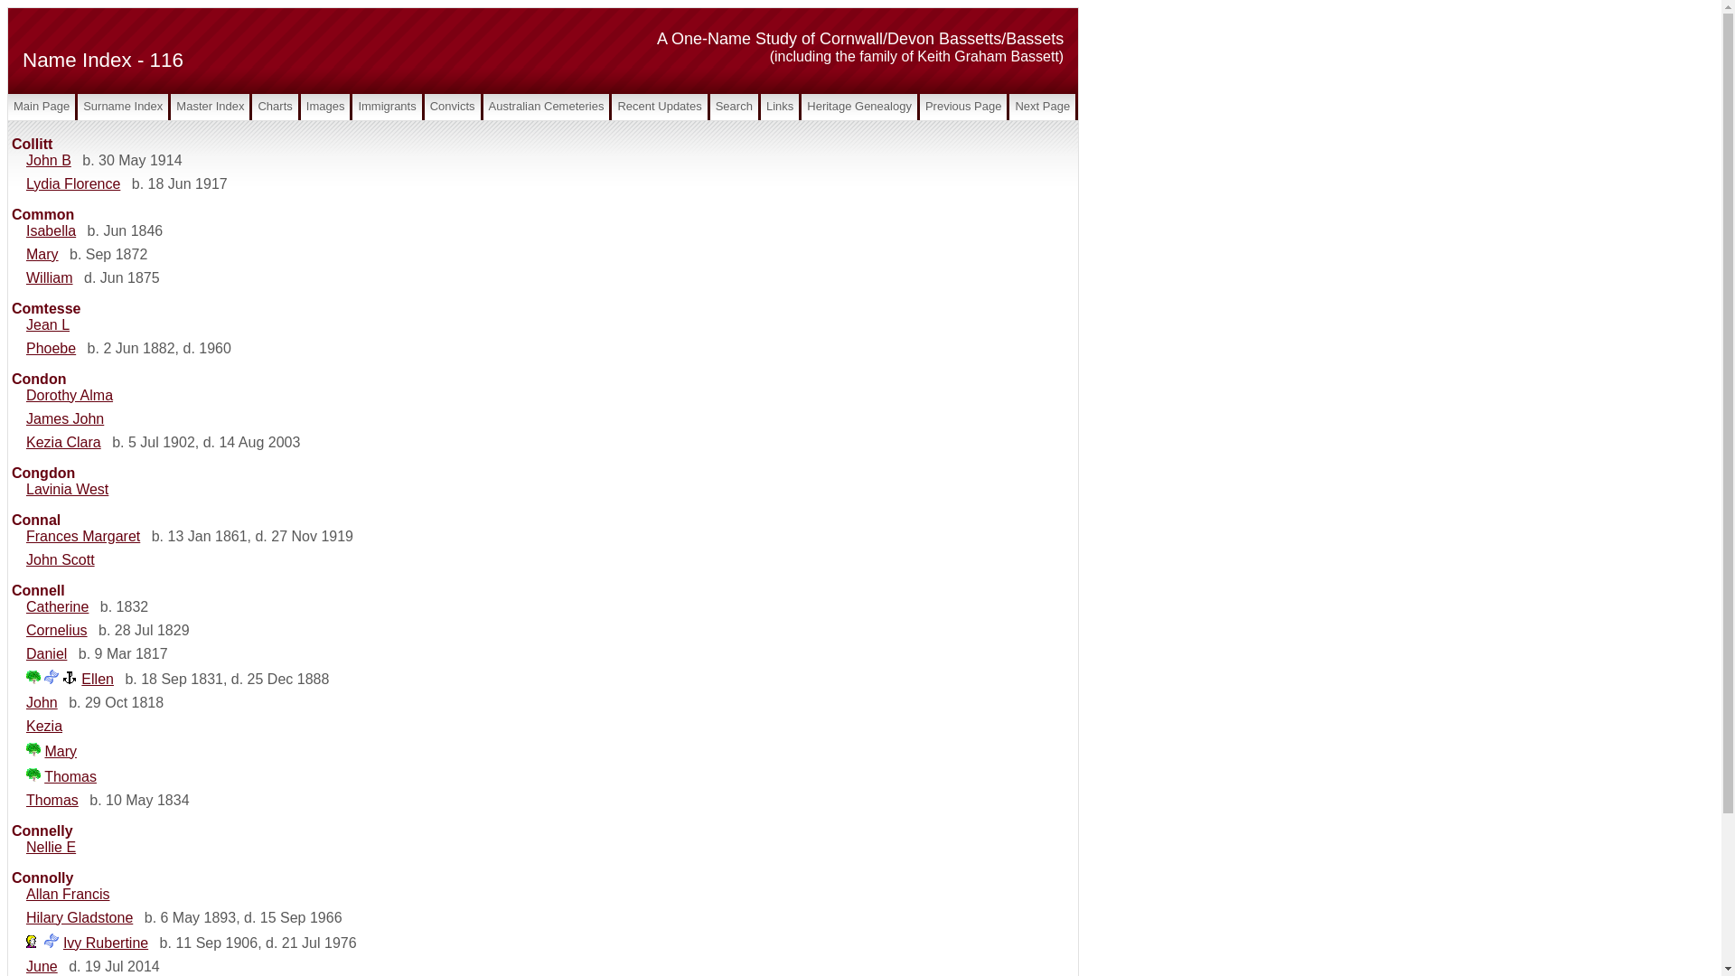  Describe the element at coordinates (42, 255) in the screenshot. I see `Mary` at that location.